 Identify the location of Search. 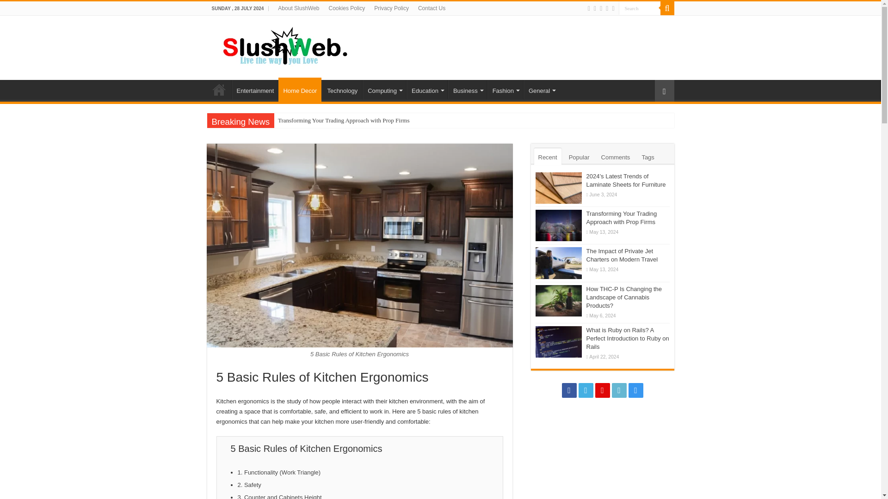
(667, 8).